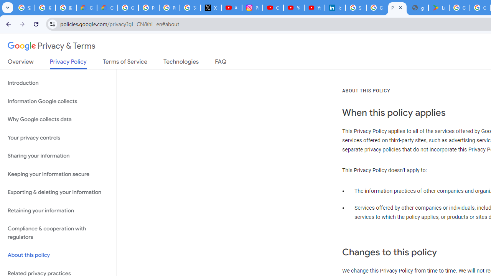  Describe the element at coordinates (87, 8) in the screenshot. I see `Google Cloud Privacy Notice` at that location.